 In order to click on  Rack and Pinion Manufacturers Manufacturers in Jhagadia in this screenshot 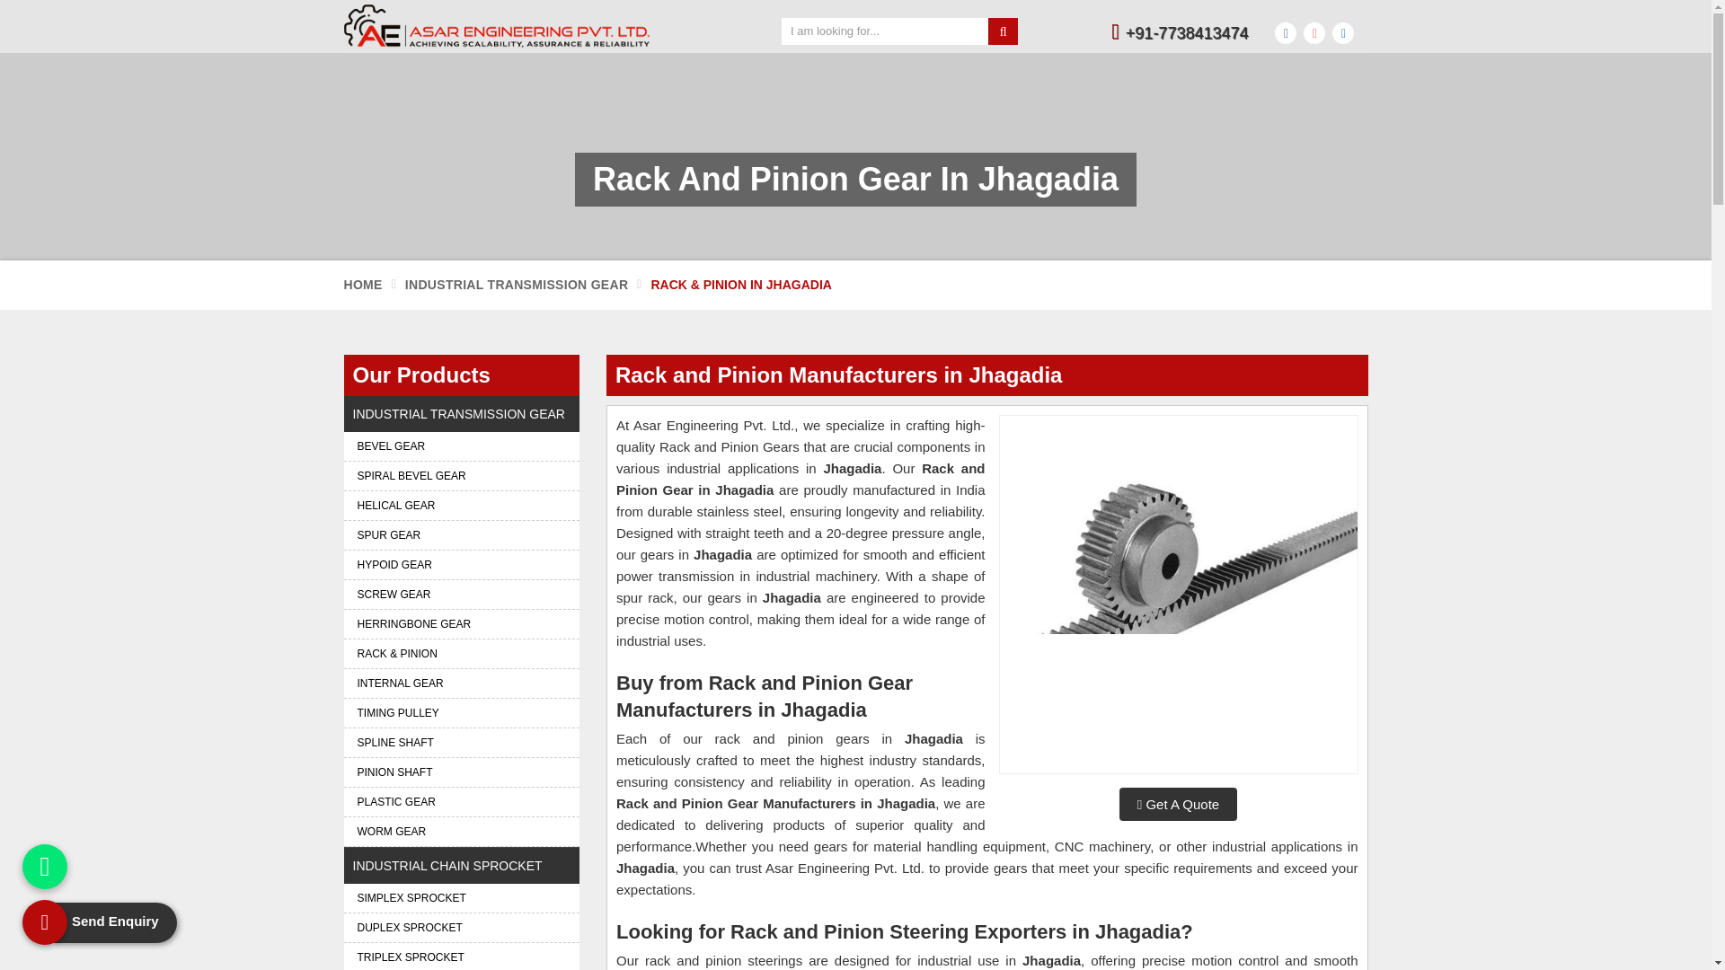, I will do `click(1179, 595)`.